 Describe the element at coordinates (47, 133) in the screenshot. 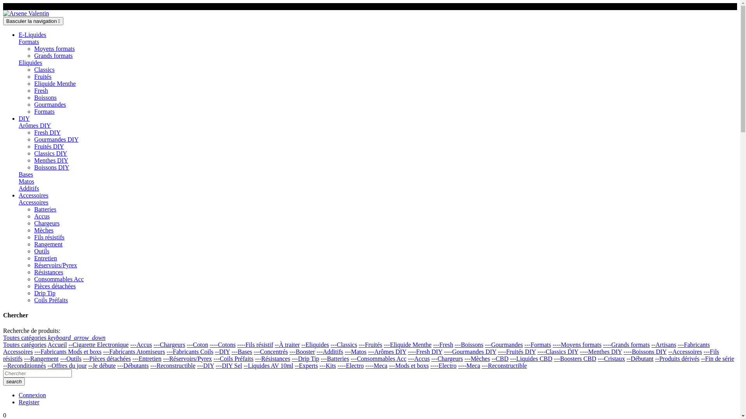

I see `Fresh DIY` at that location.